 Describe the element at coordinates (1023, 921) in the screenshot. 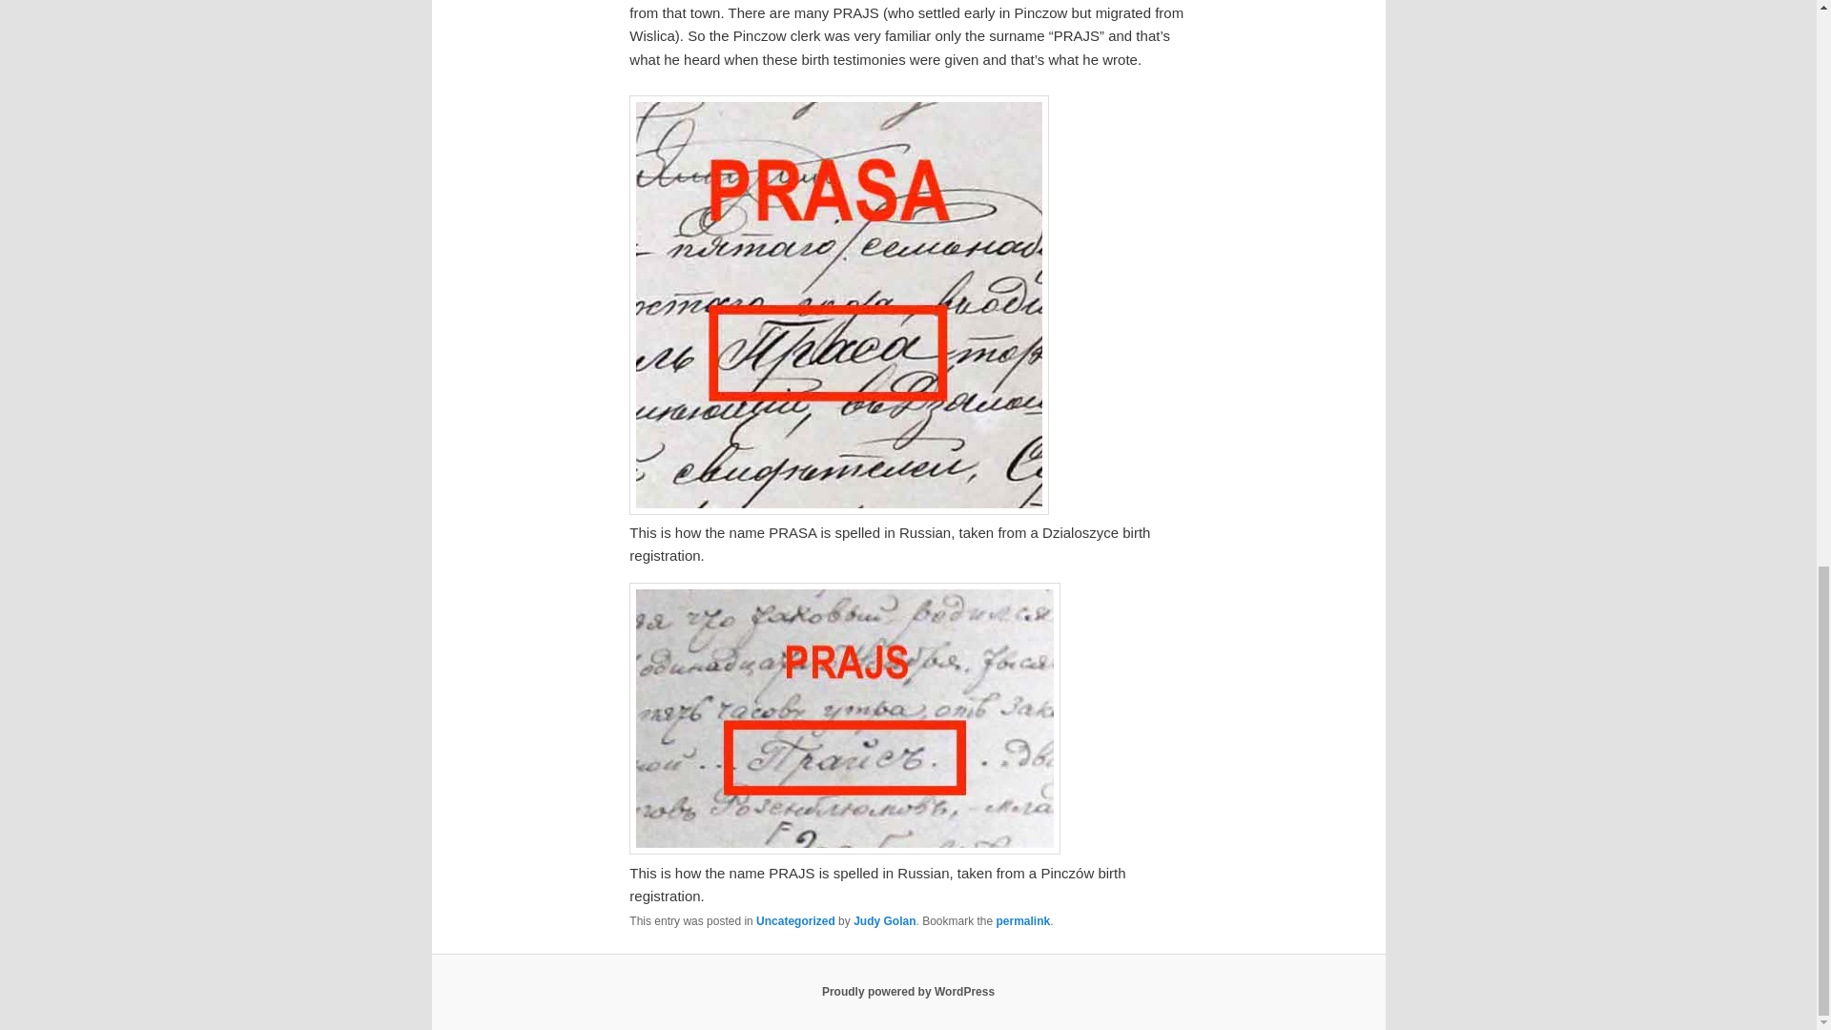

I see `permalink` at that location.